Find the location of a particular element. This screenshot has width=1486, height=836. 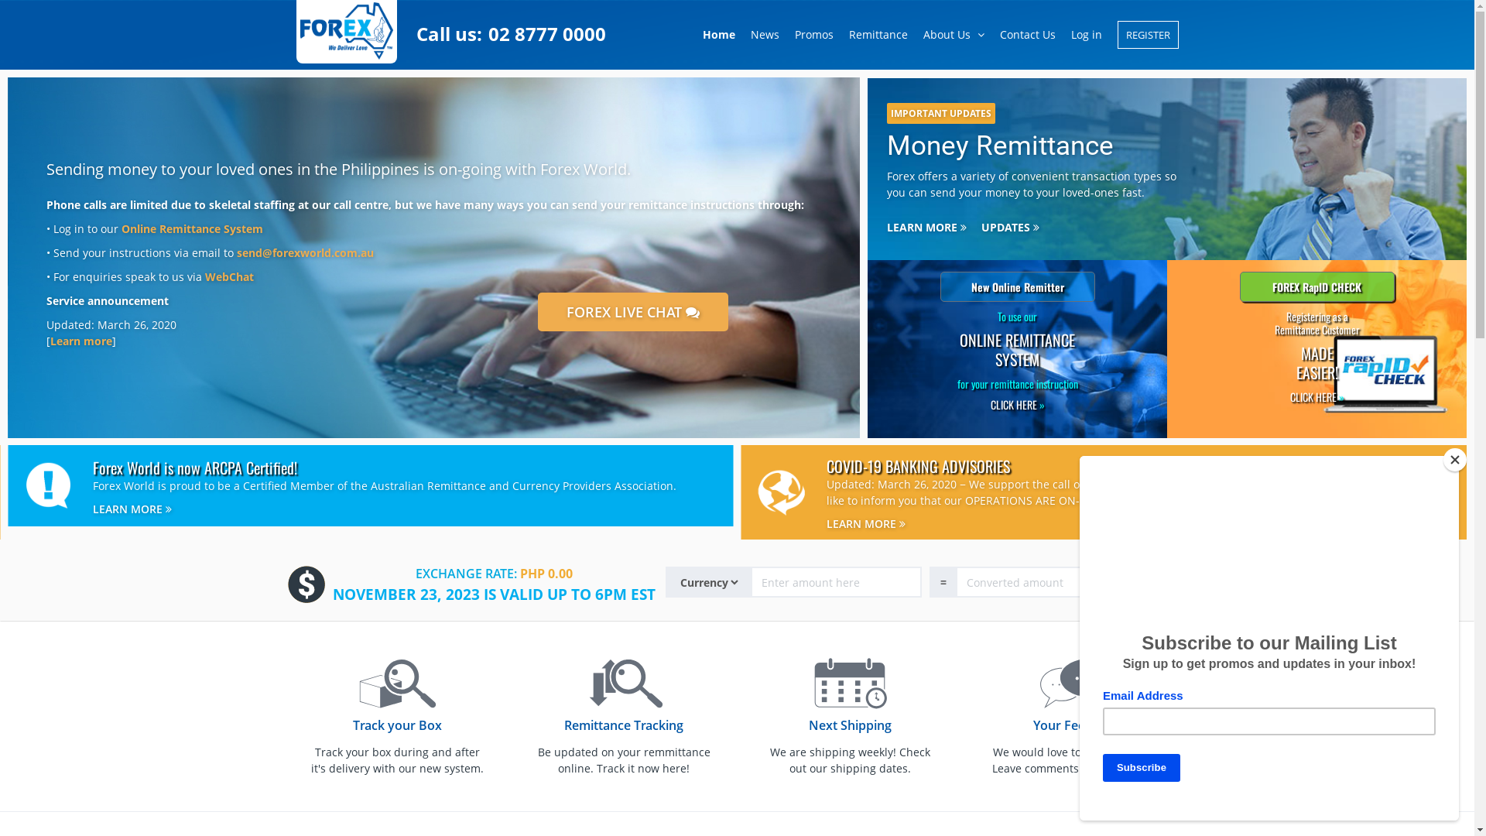

Learn more is located at coordinates (81, 341).